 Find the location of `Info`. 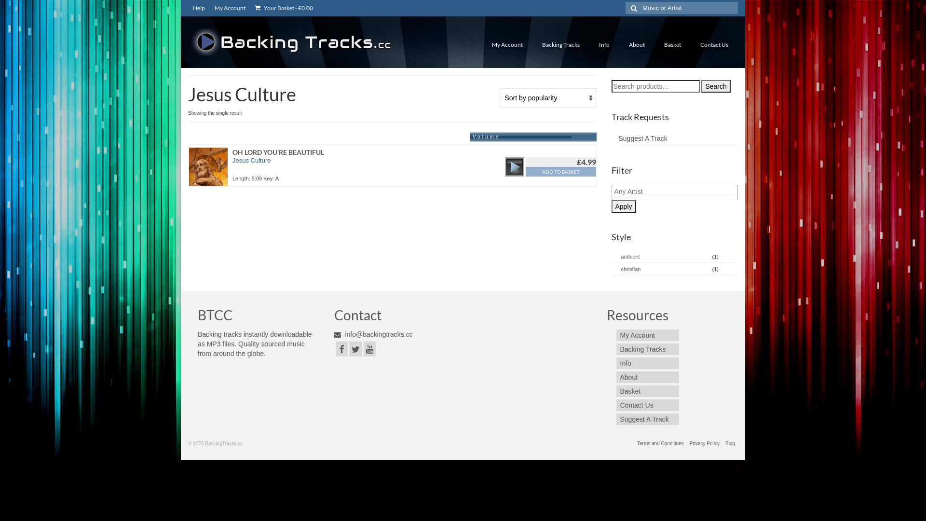

Info is located at coordinates (648, 363).